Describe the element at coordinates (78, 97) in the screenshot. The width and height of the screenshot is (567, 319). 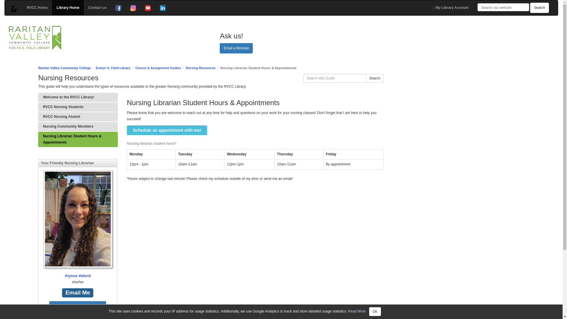
I see `Welcome to the RVCC Library!` at that location.